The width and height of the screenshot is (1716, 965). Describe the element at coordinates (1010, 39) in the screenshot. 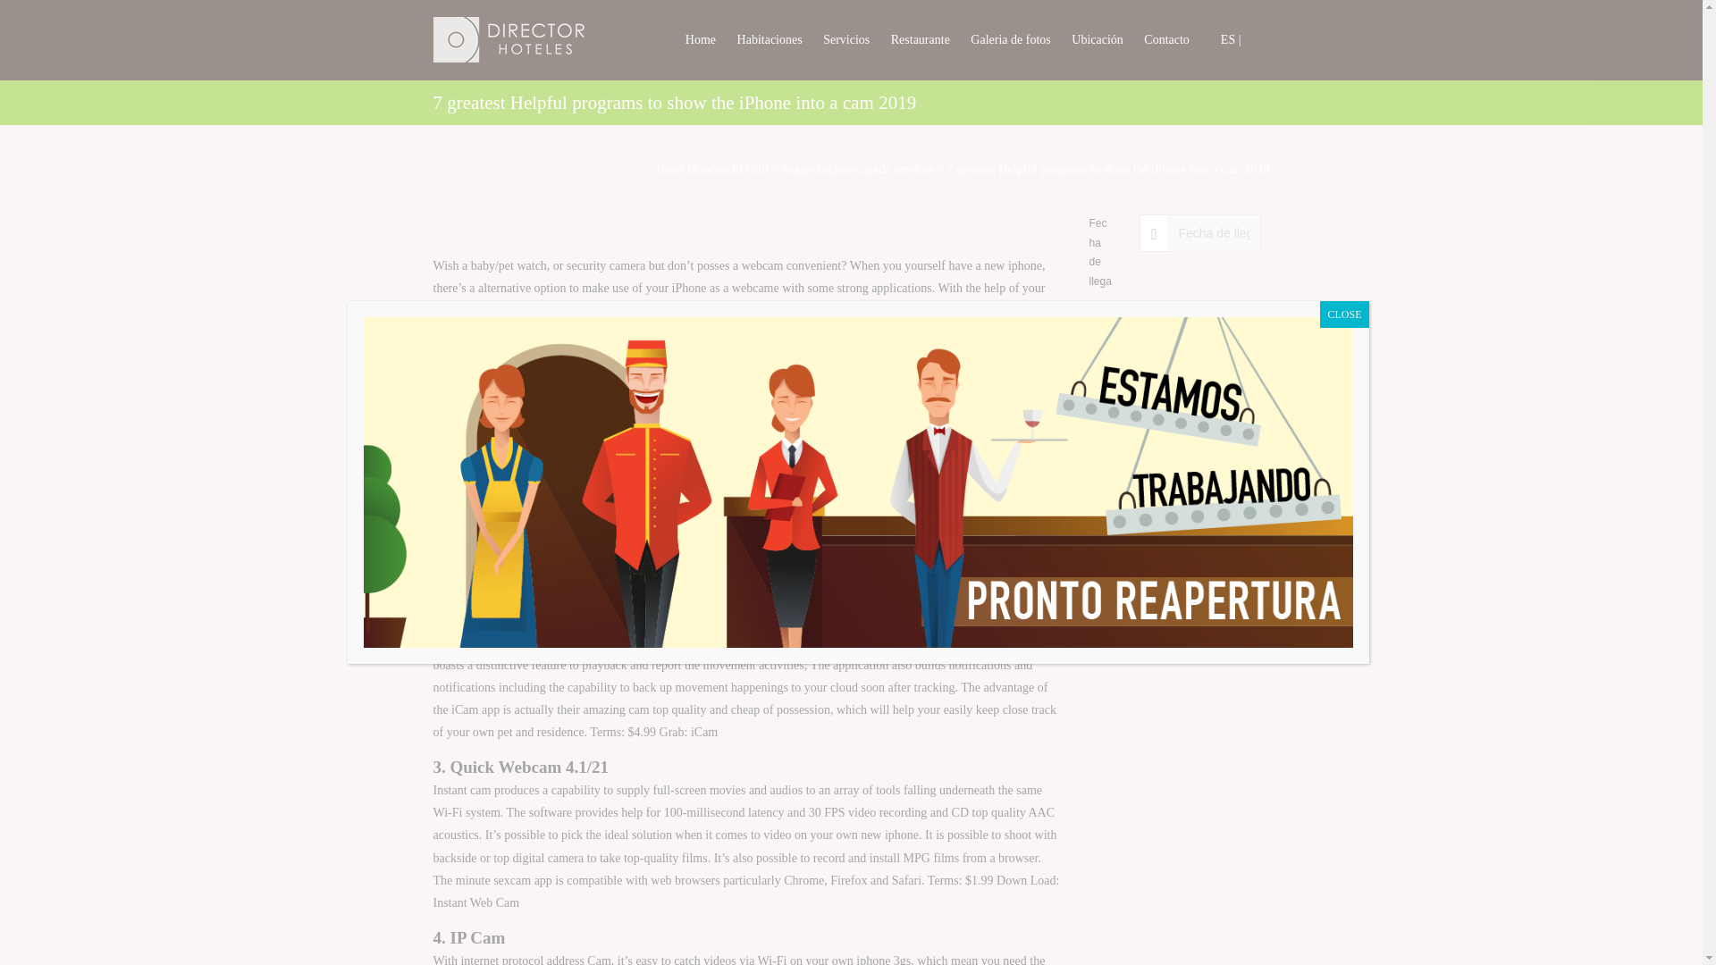

I see `Galeria de fotos` at that location.